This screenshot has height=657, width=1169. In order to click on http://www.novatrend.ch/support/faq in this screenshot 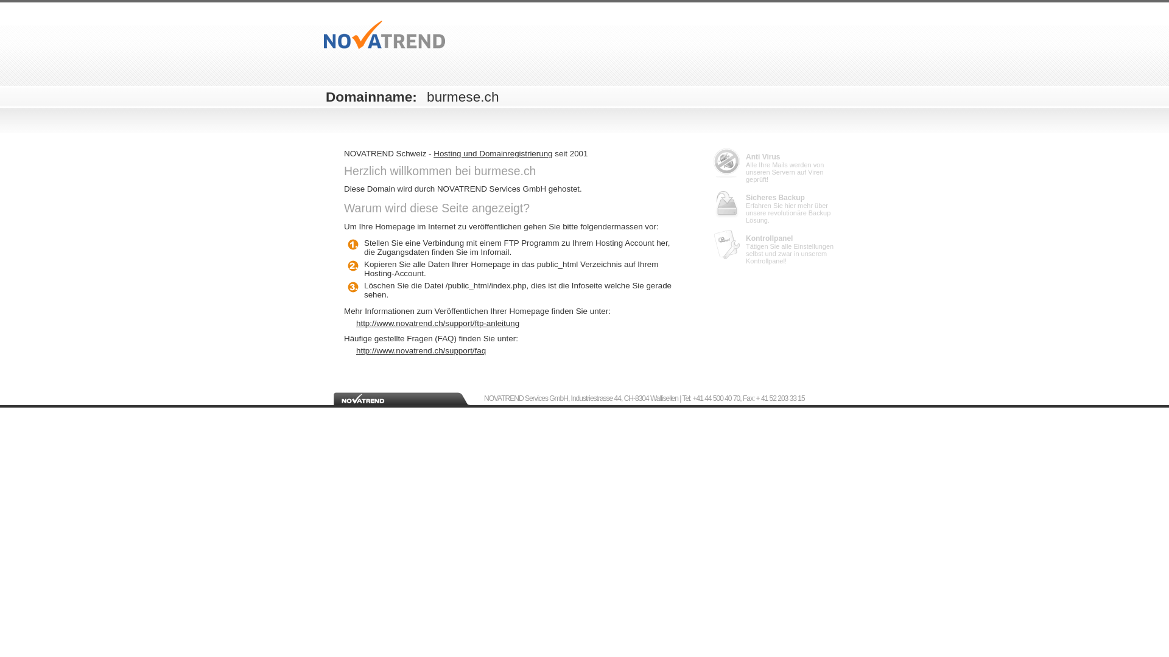, I will do `click(518, 350)`.